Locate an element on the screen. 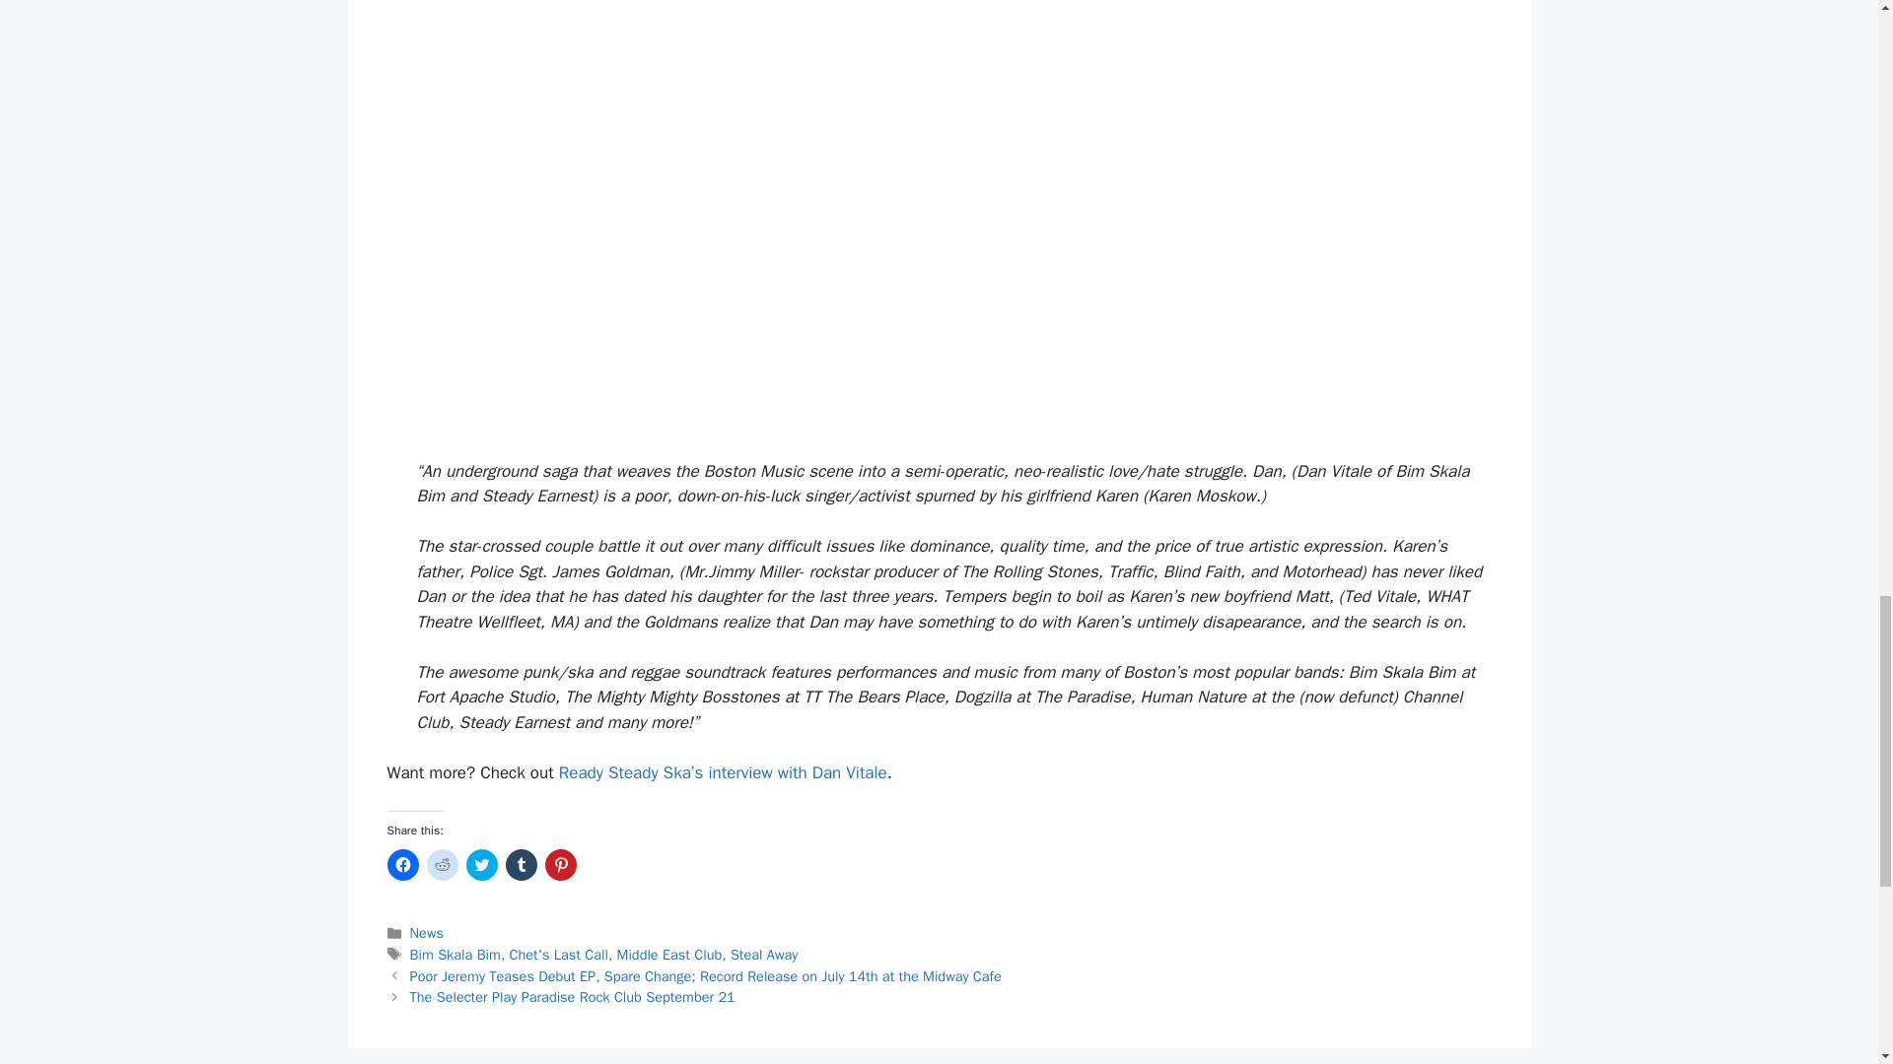 The width and height of the screenshot is (1893, 1064). Bim Skala Bim is located at coordinates (456, 955).